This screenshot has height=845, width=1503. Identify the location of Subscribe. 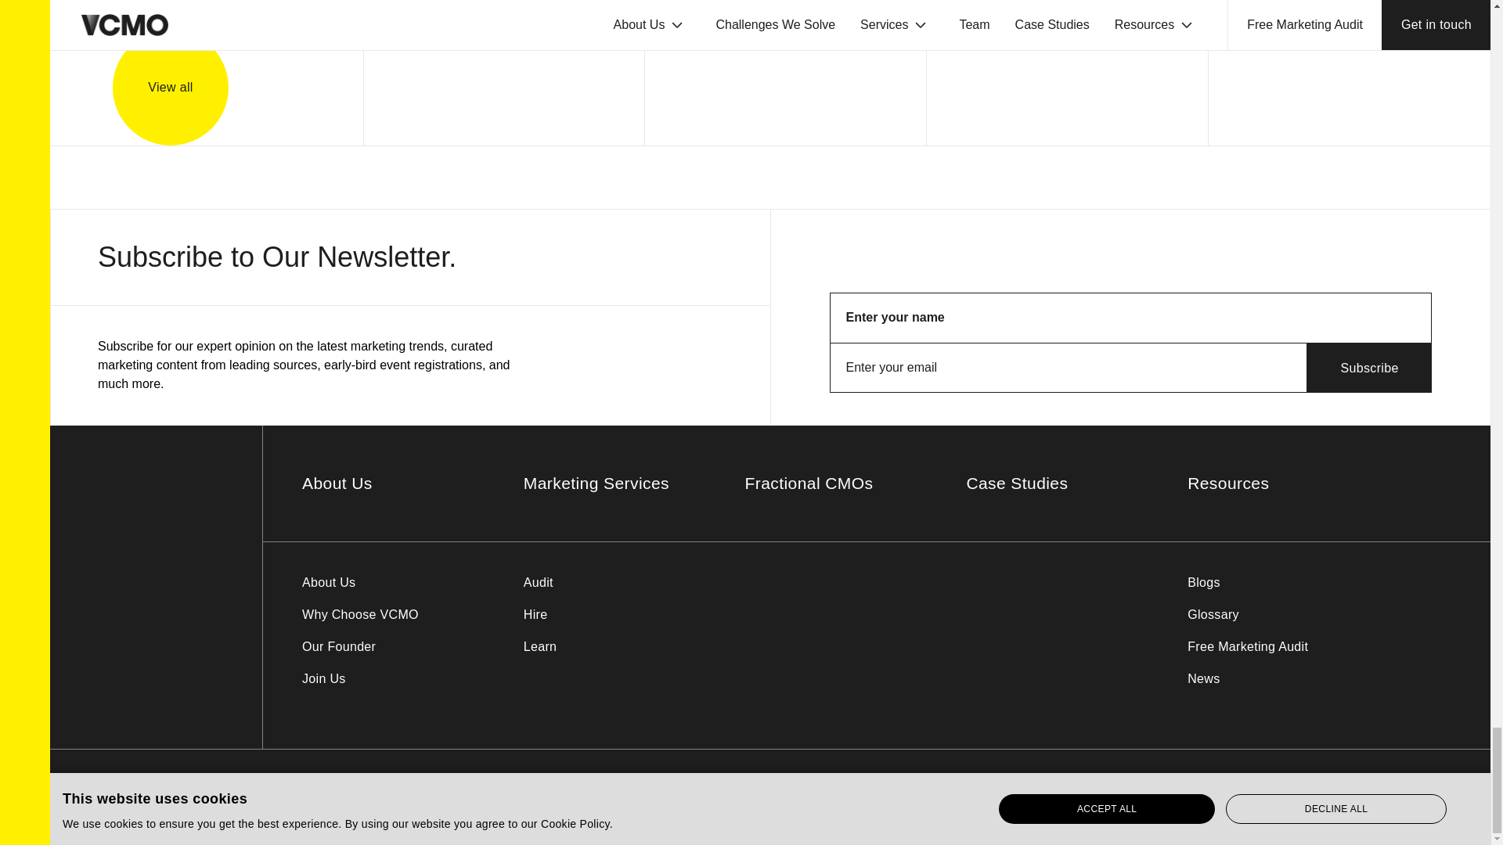
(1370, 368).